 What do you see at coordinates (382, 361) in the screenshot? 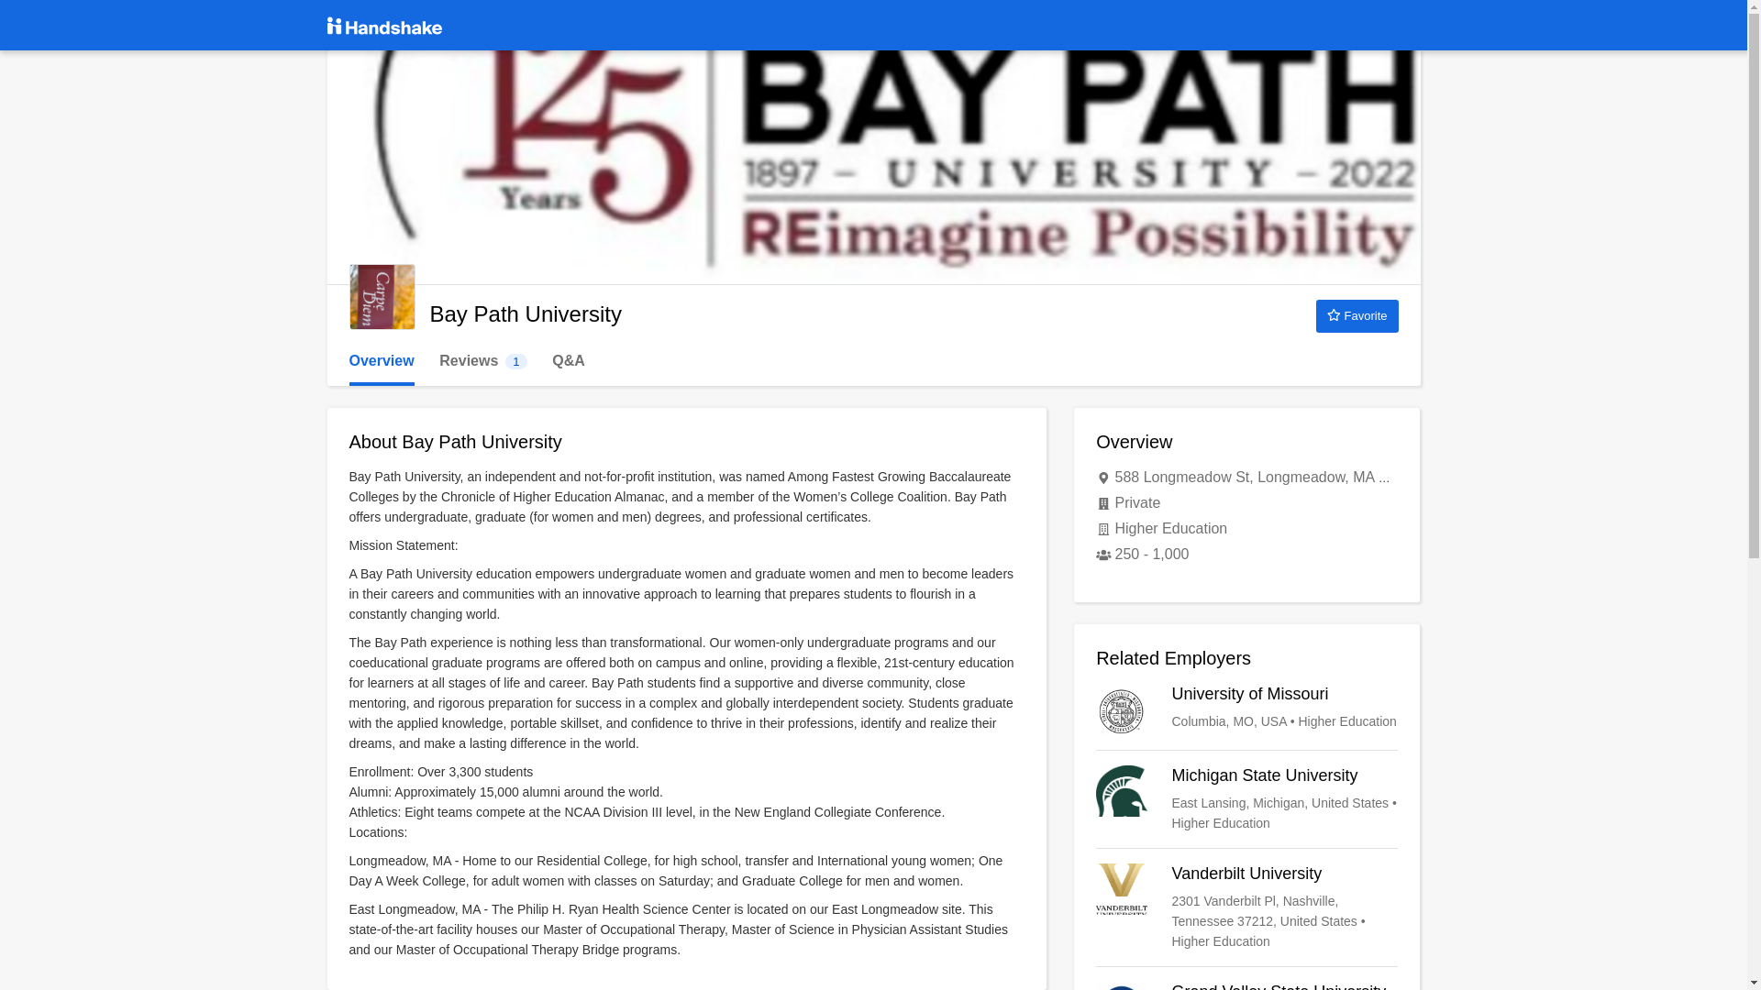
I see `Overview` at bounding box center [382, 361].